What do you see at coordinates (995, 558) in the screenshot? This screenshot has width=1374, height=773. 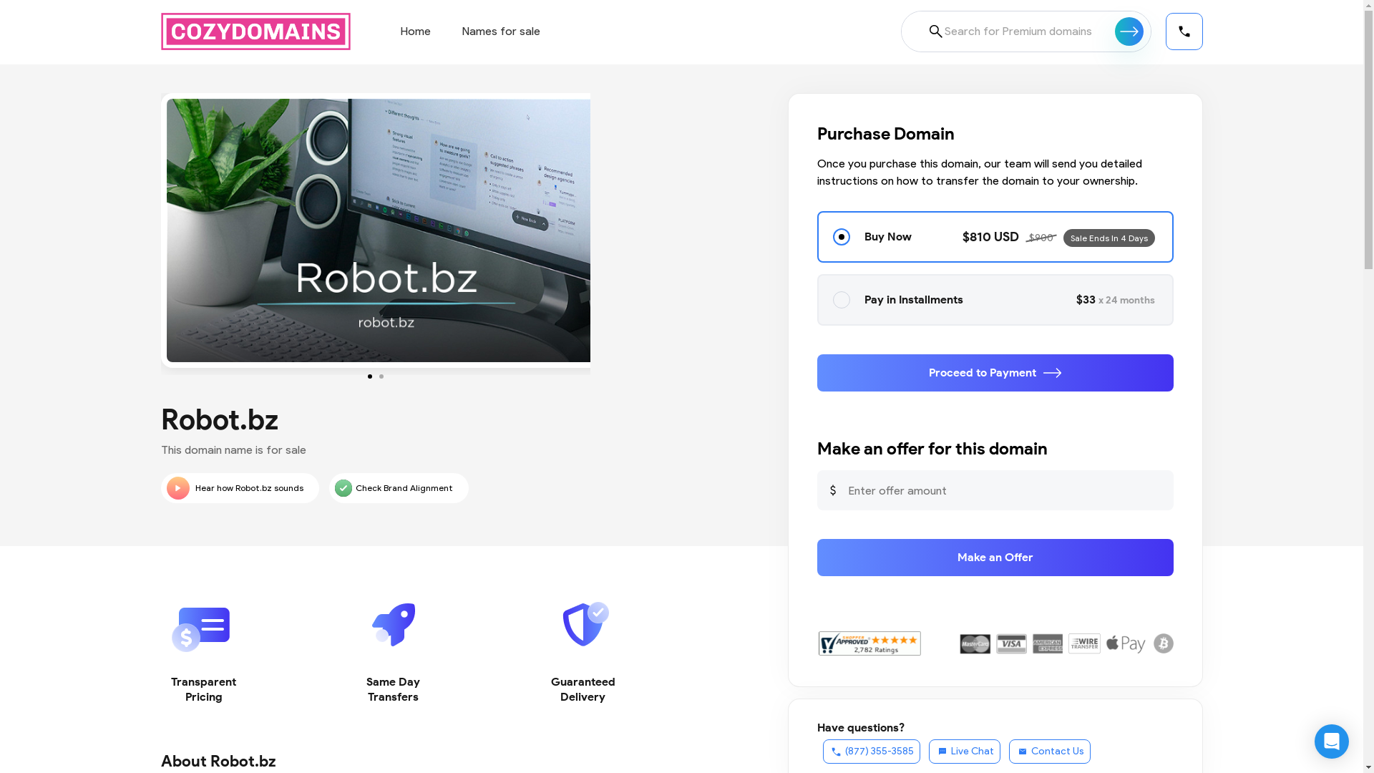 I see `Make an Offer` at bounding box center [995, 558].